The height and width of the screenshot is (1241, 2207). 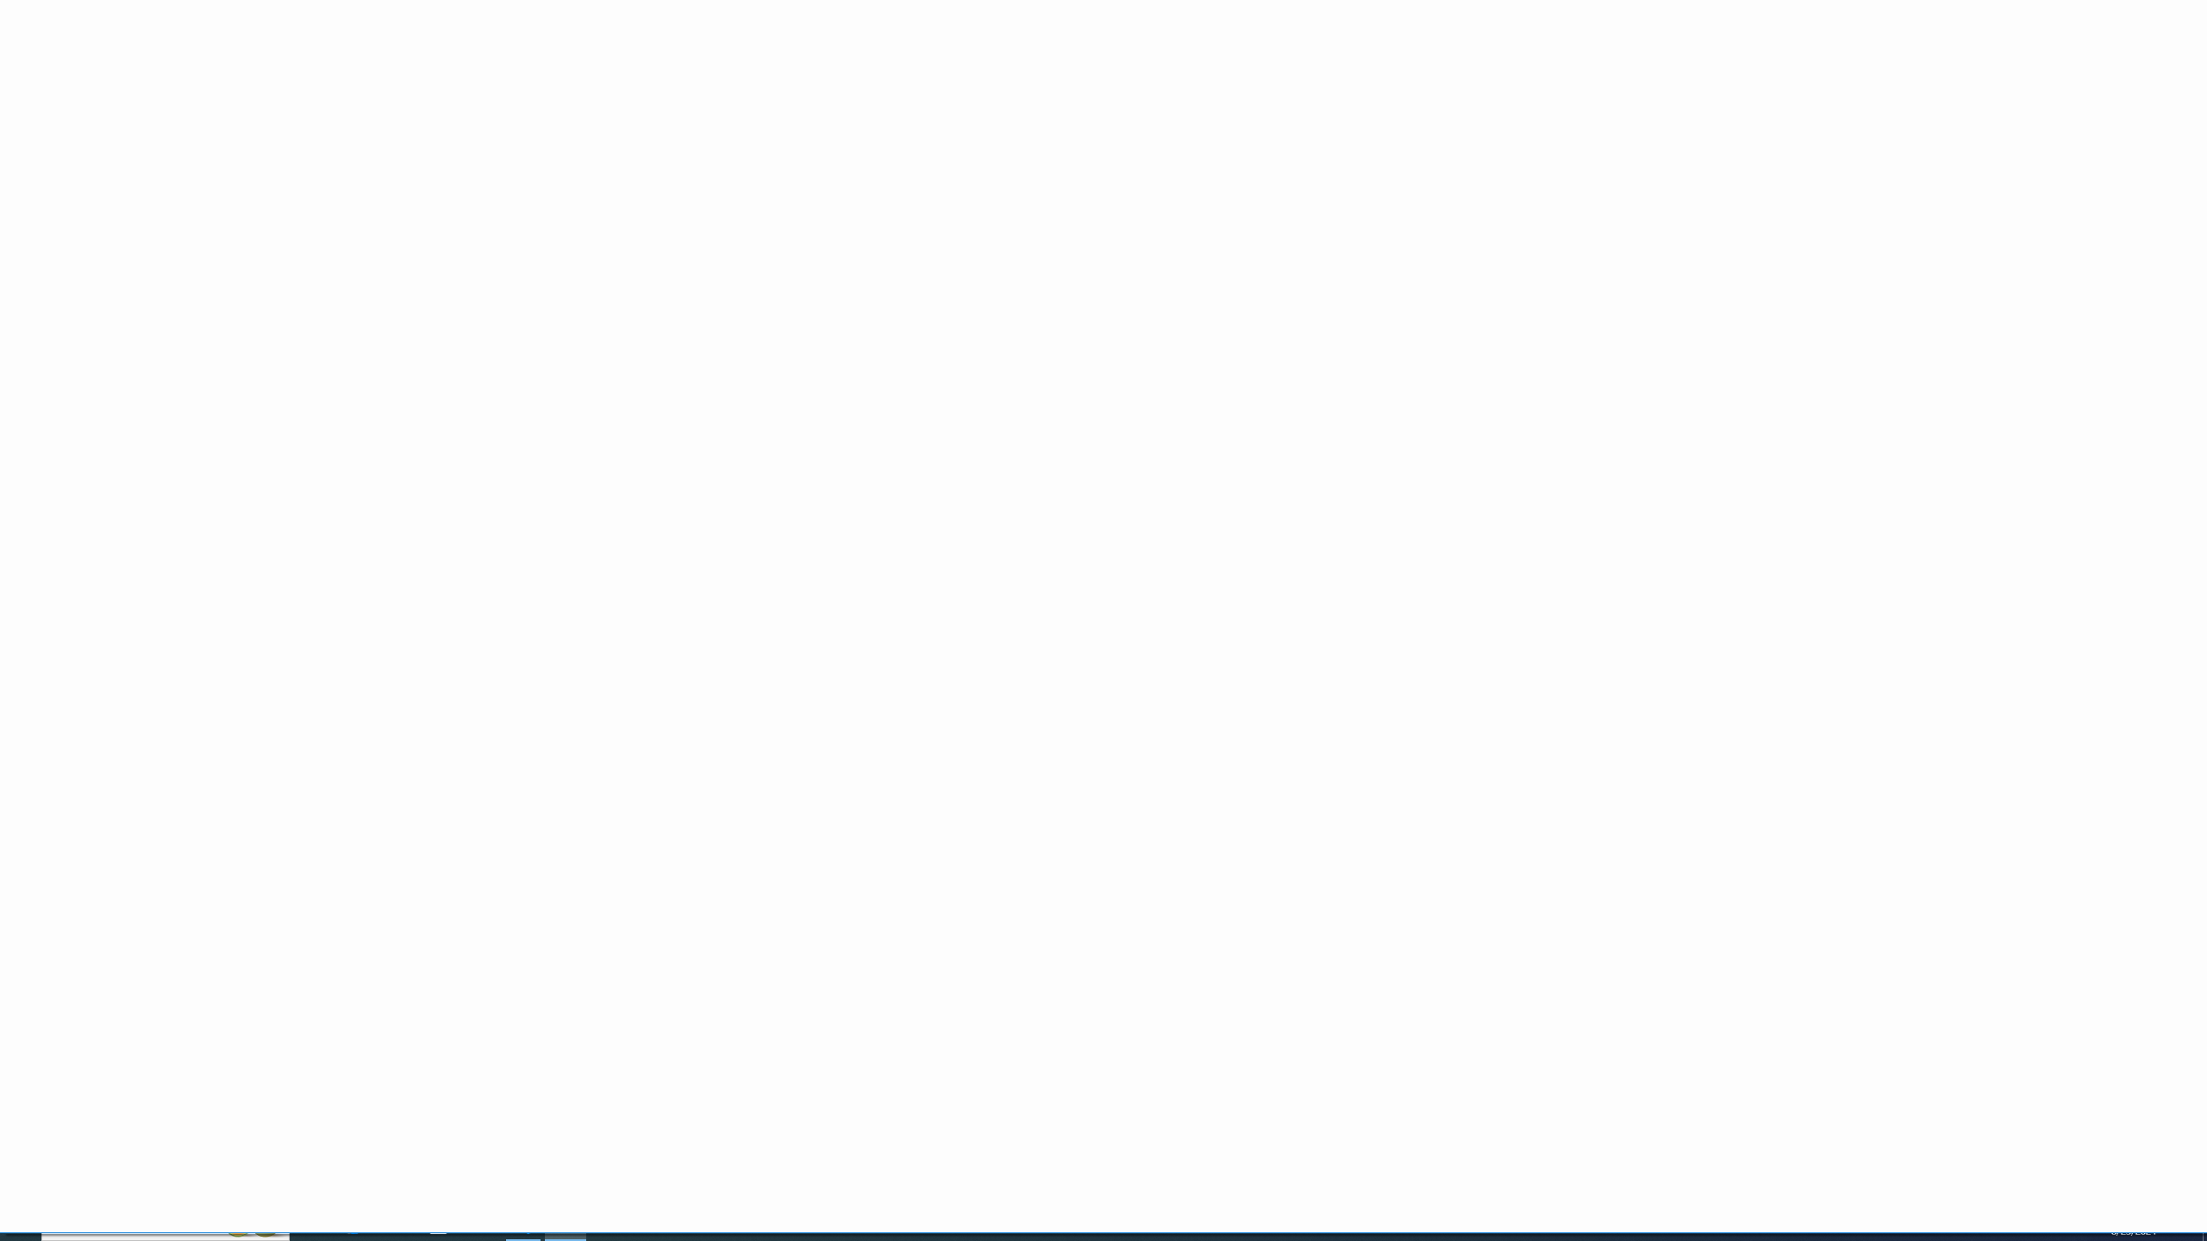 What do you see at coordinates (741, 103) in the screenshot?
I see `Decrease Decimal` at bounding box center [741, 103].